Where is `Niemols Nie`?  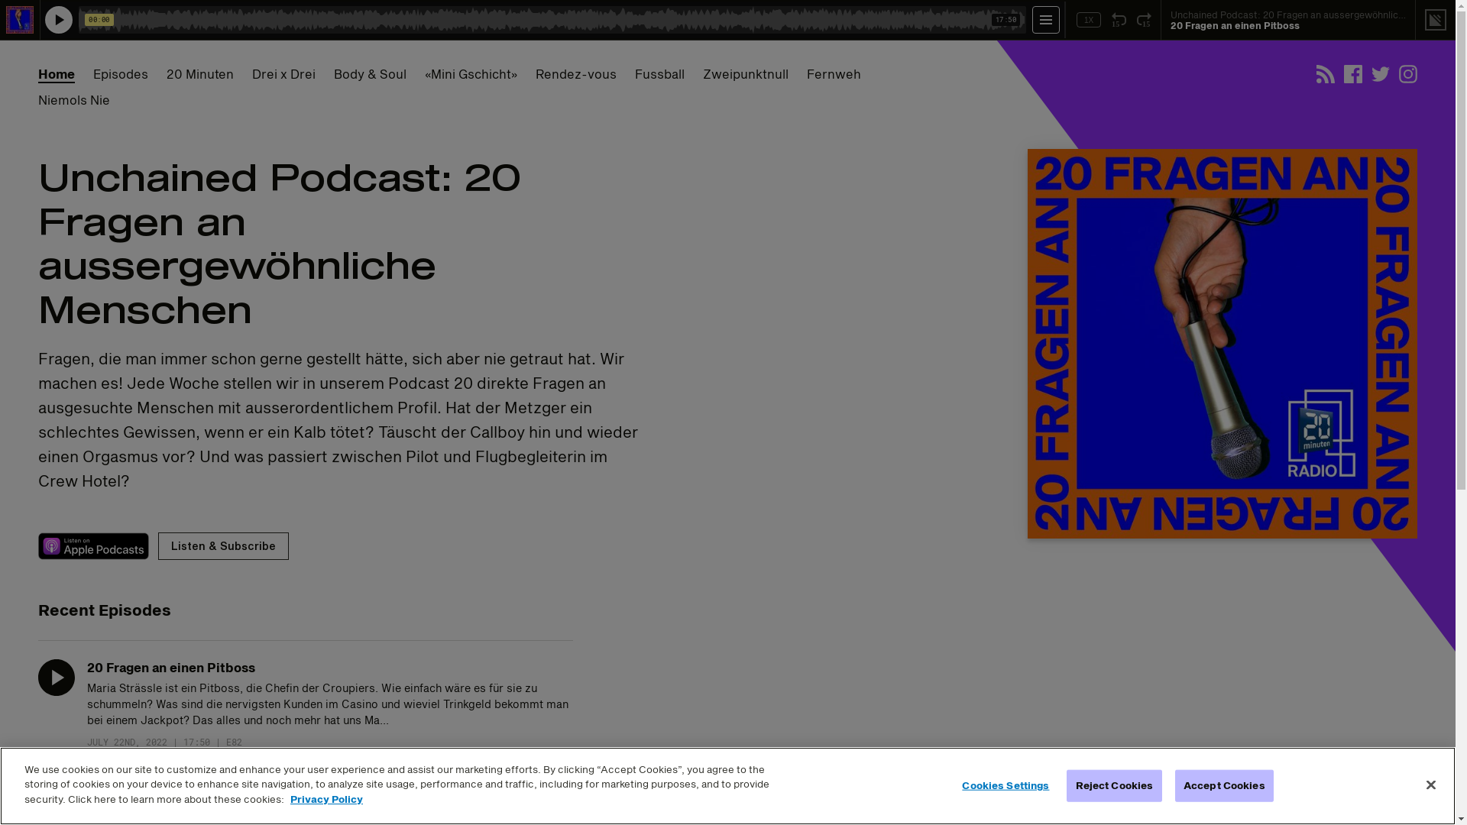 Niemols Nie is located at coordinates (74, 100).